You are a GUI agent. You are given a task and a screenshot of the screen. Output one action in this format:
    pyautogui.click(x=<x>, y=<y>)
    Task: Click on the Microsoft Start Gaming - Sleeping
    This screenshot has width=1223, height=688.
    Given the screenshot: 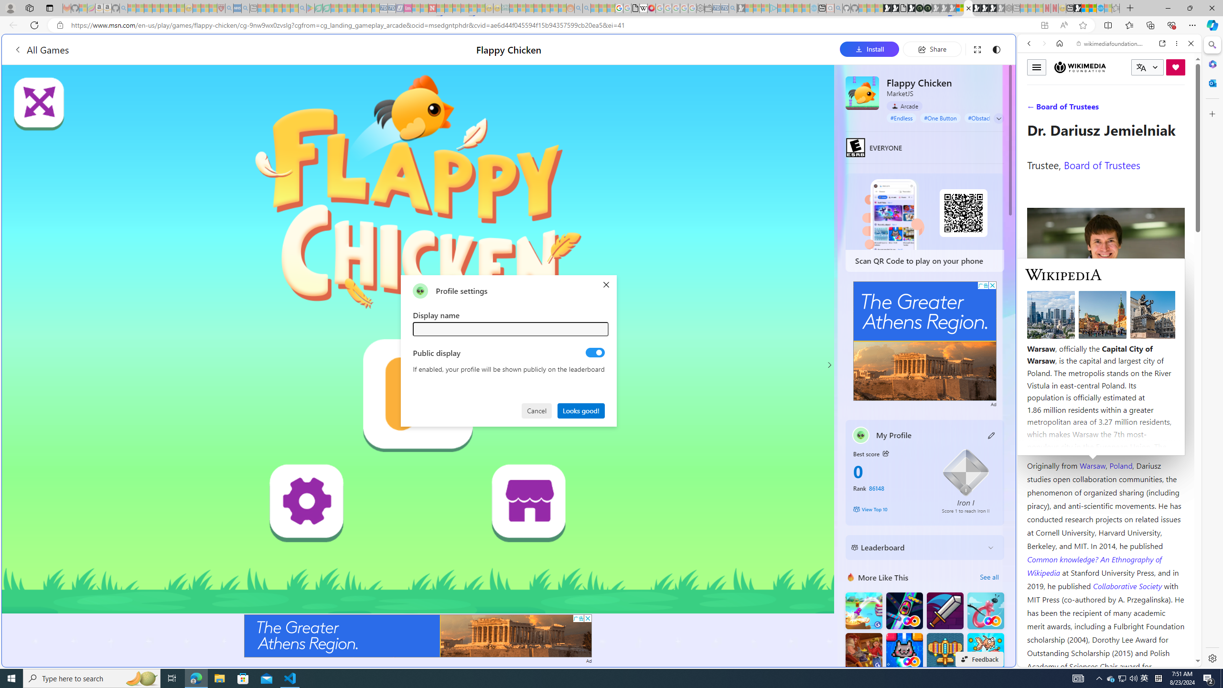 What is the action you would take?
    pyautogui.click(x=740, y=8)
    